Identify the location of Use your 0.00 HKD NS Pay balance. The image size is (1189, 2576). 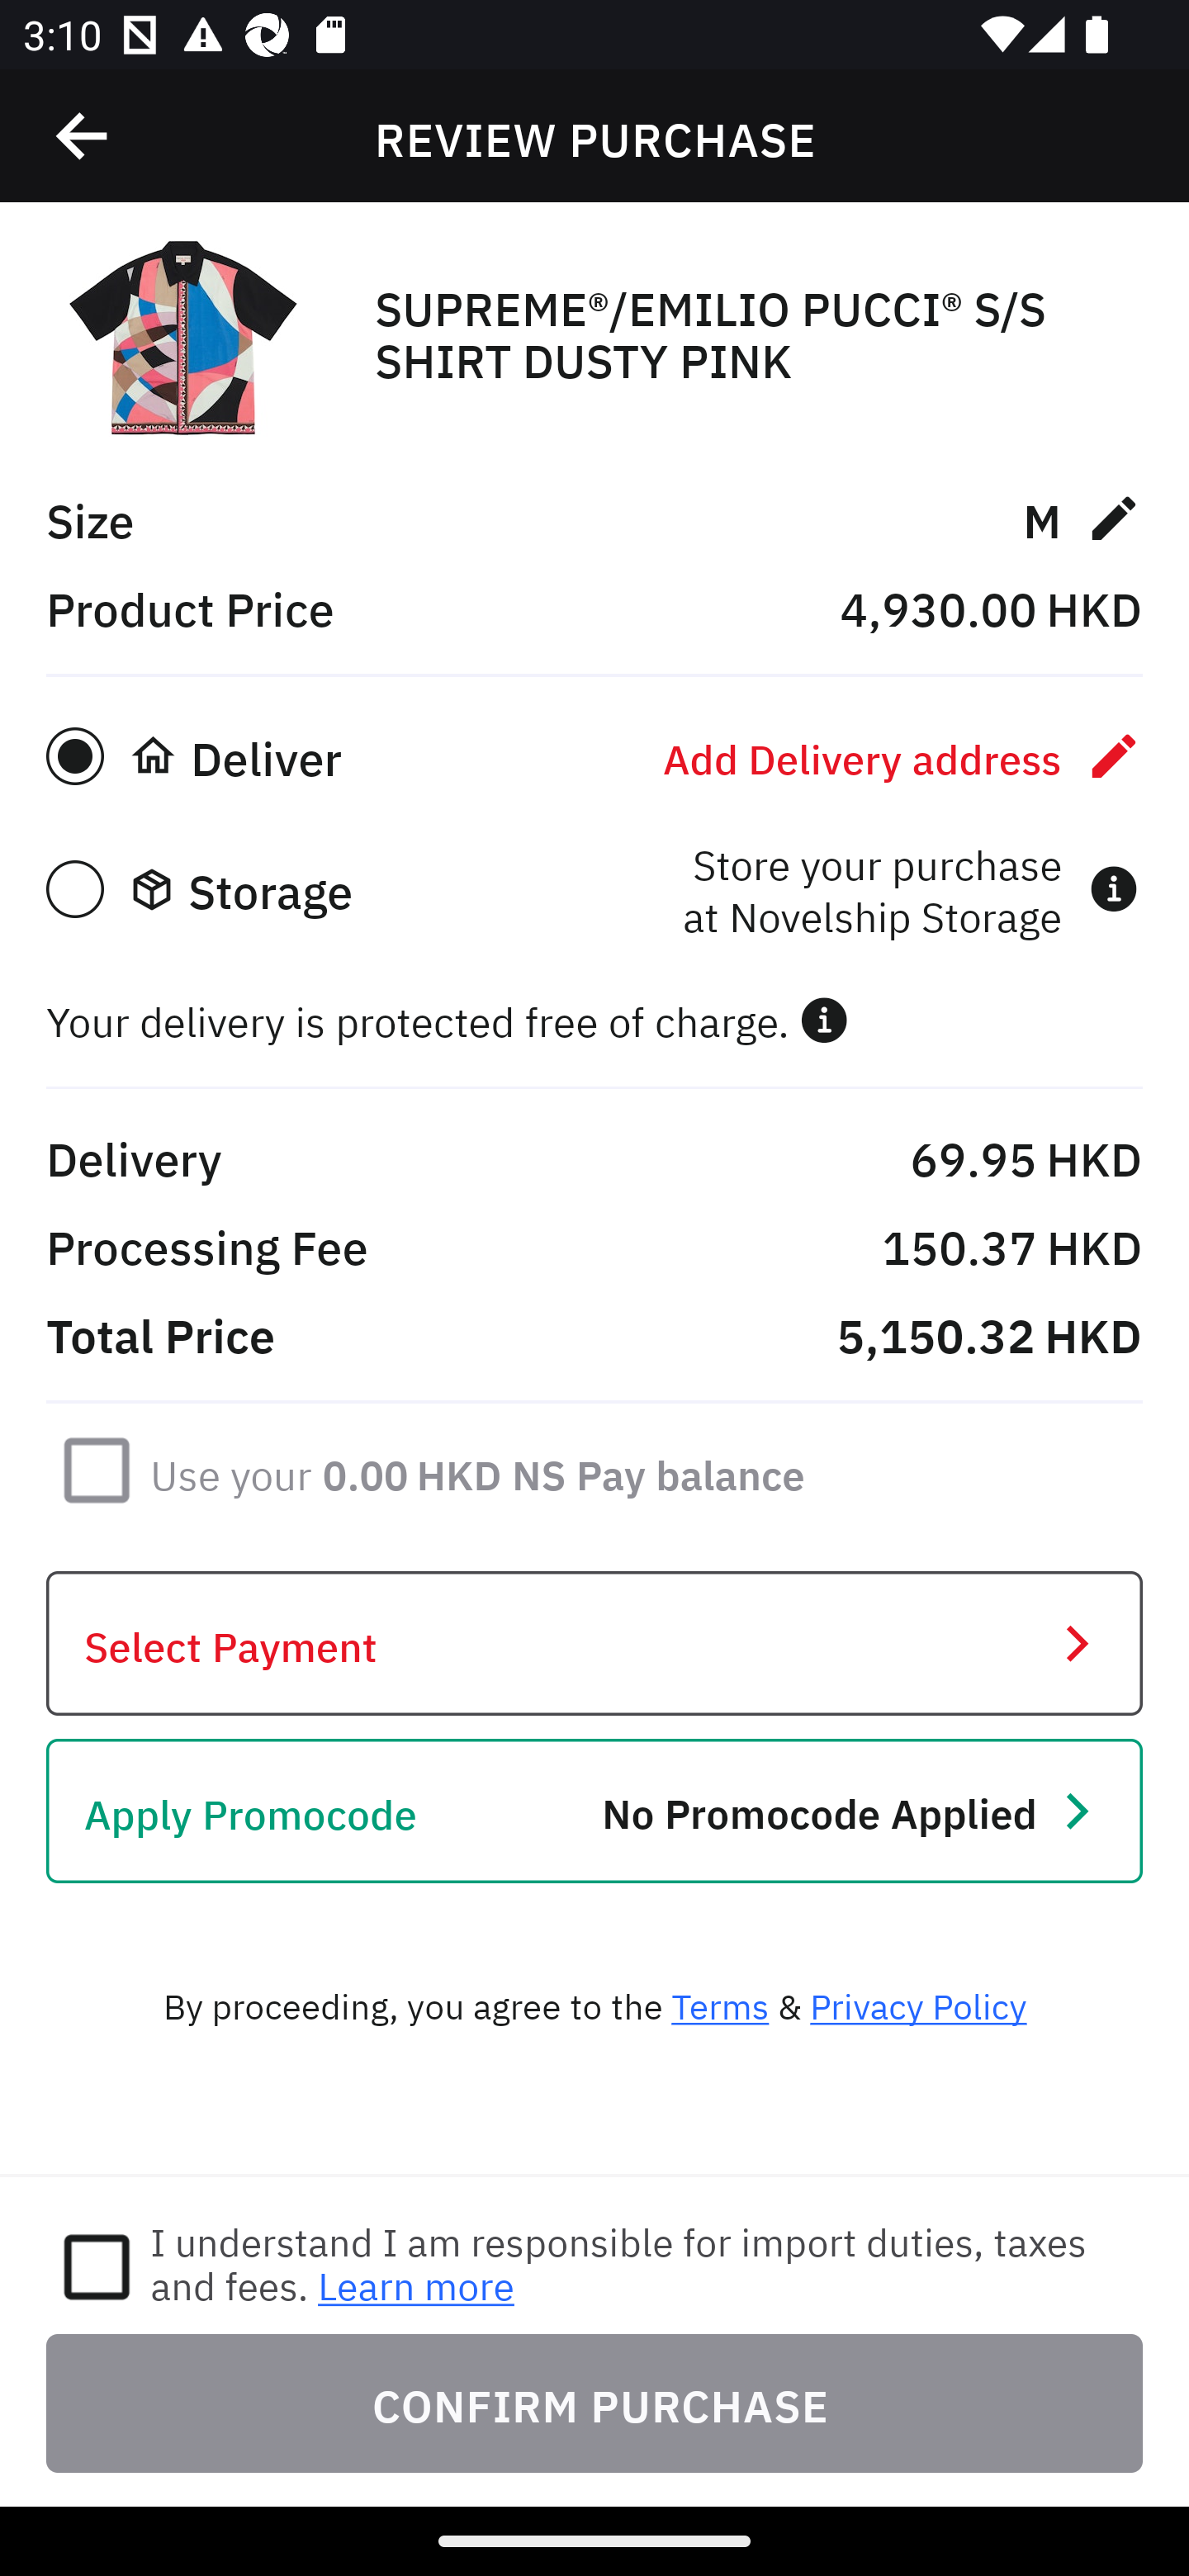
(477, 1469).